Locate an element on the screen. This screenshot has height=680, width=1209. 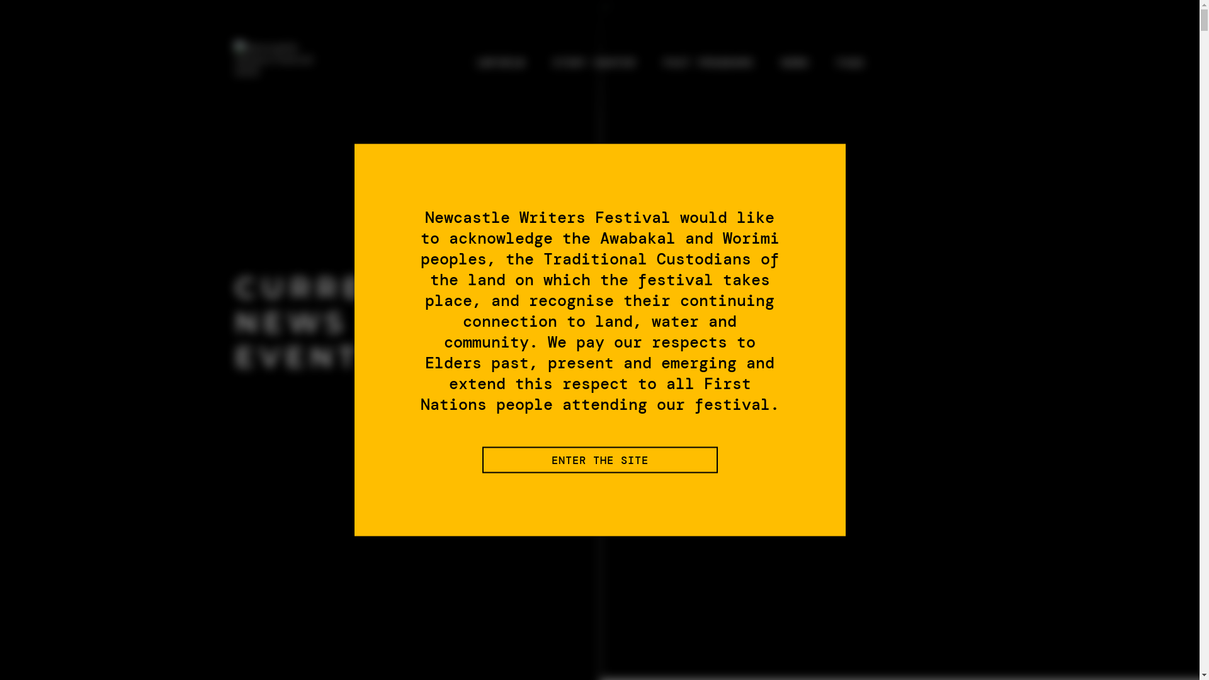
Newcastle Writers Festival 2023 is located at coordinates (281, 59).